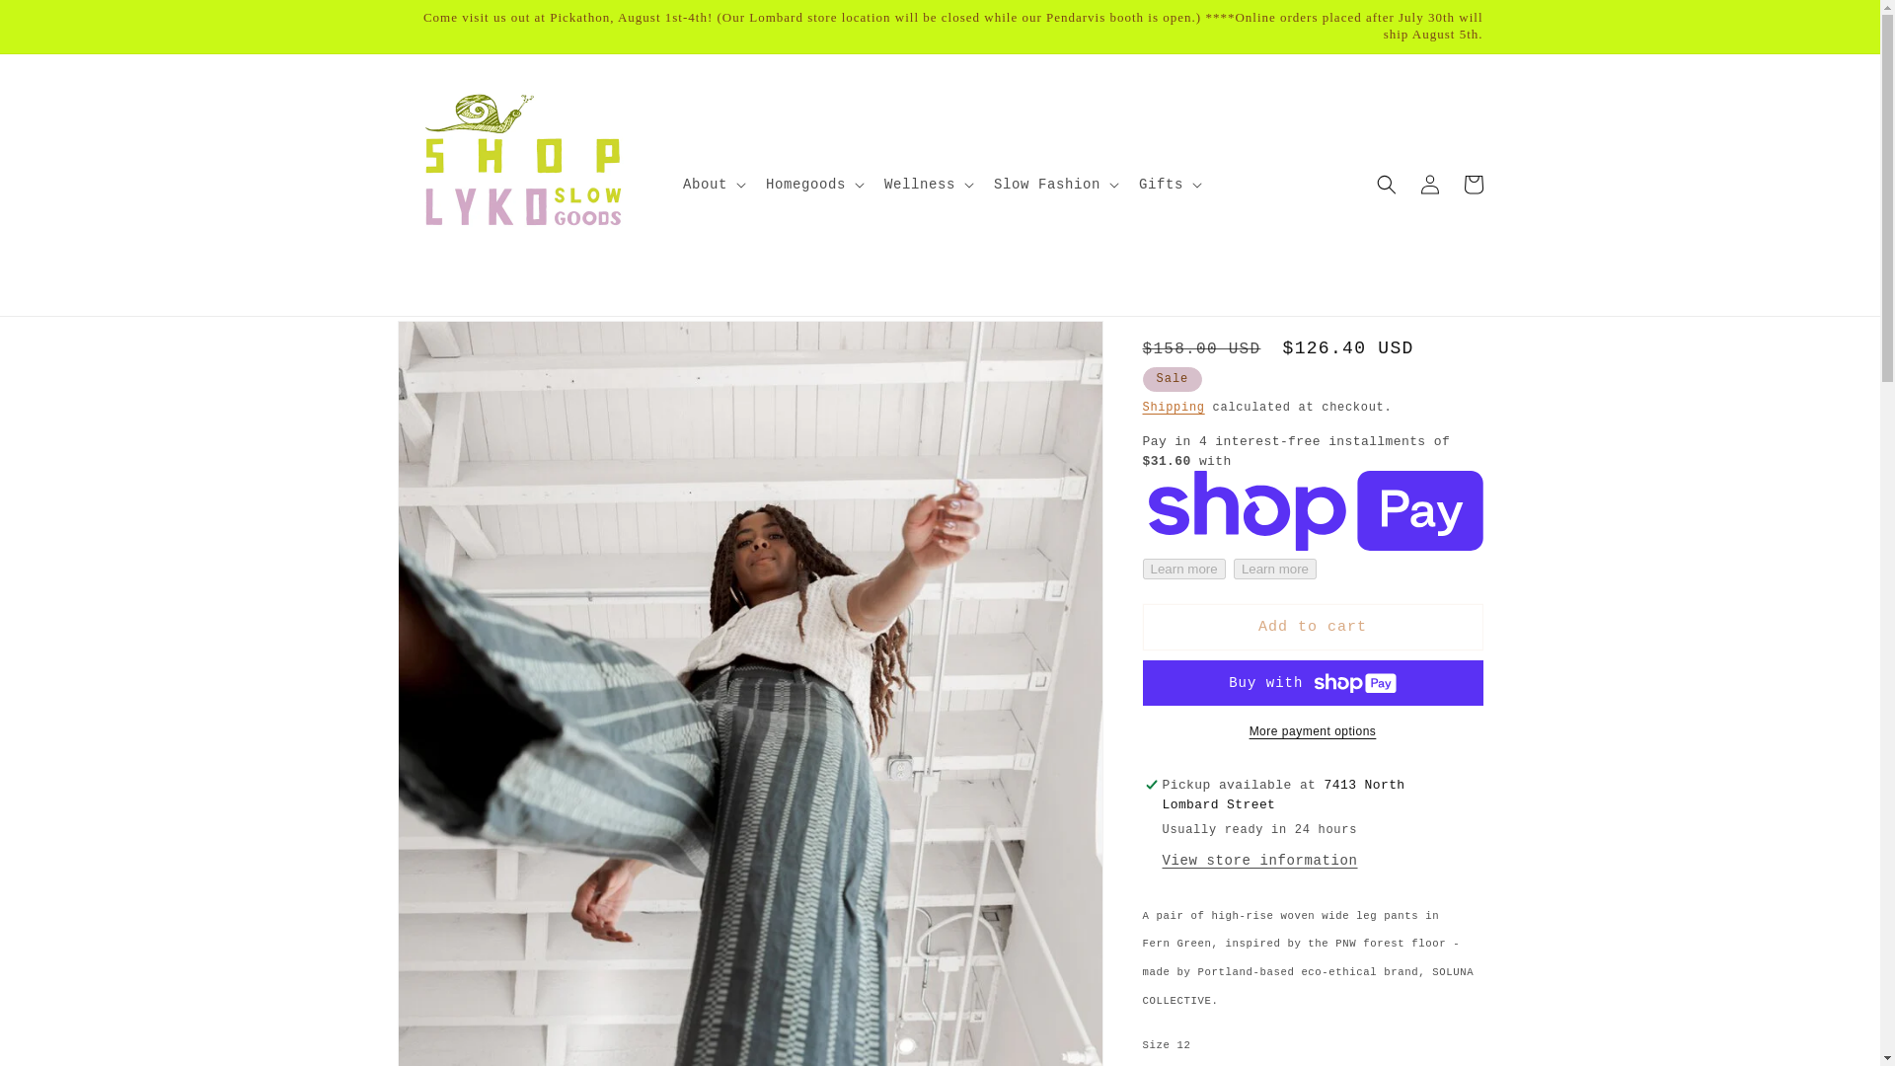 This screenshot has width=1895, height=1066. Describe the element at coordinates (59, 23) in the screenshot. I see `Skip to content` at that location.